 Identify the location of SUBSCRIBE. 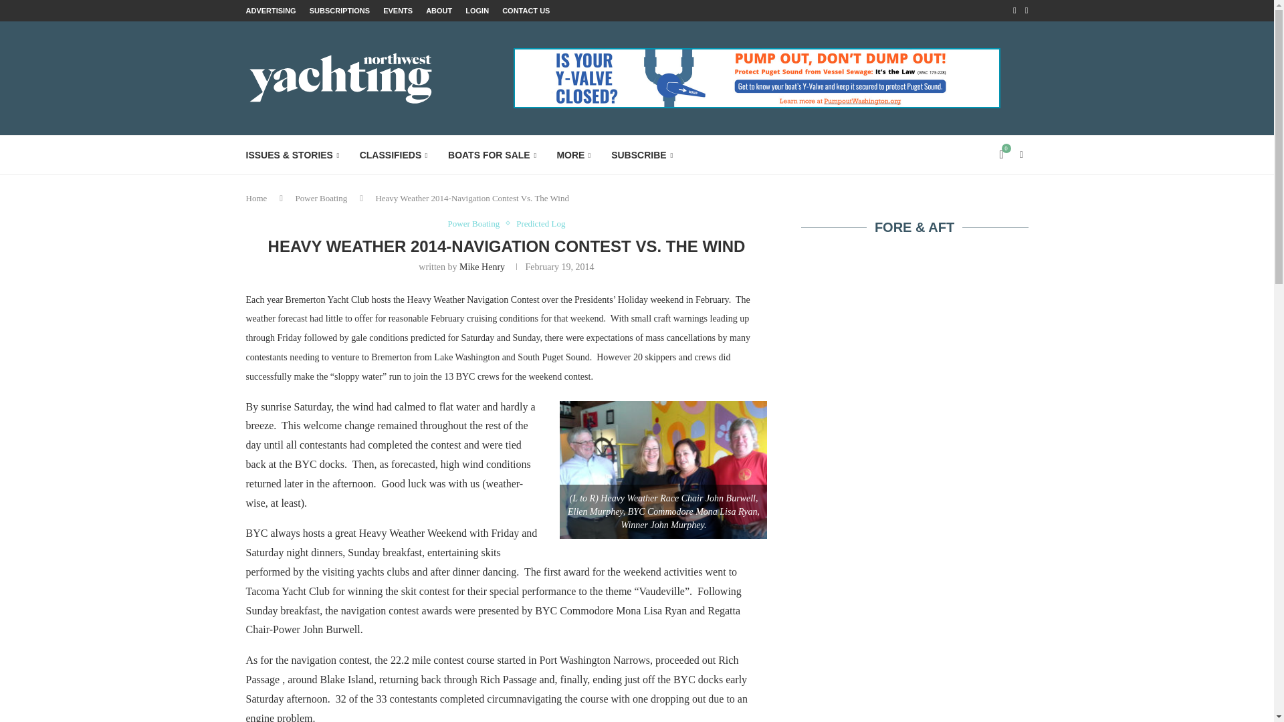
(642, 155).